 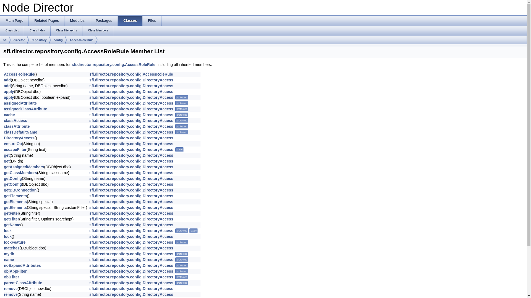 I want to click on remove, so click(x=11, y=294).